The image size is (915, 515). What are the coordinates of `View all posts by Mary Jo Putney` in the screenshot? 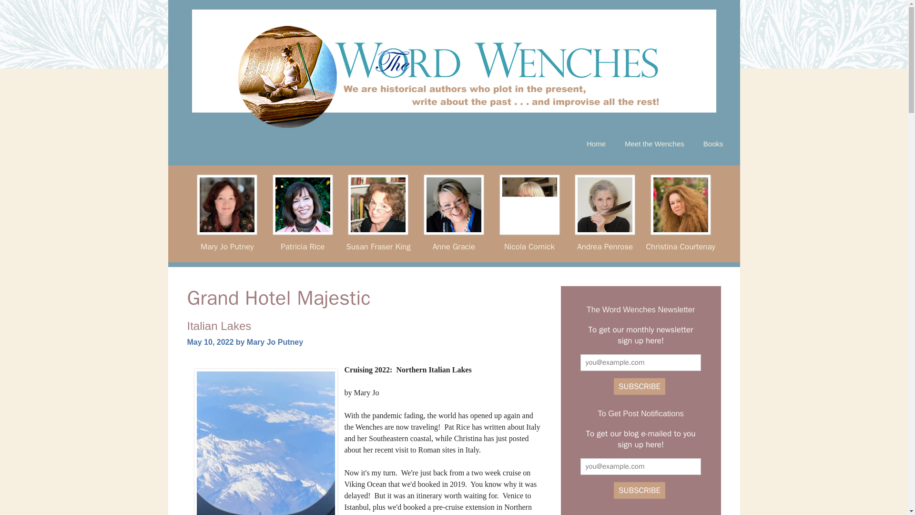 It's located at (274, 341).